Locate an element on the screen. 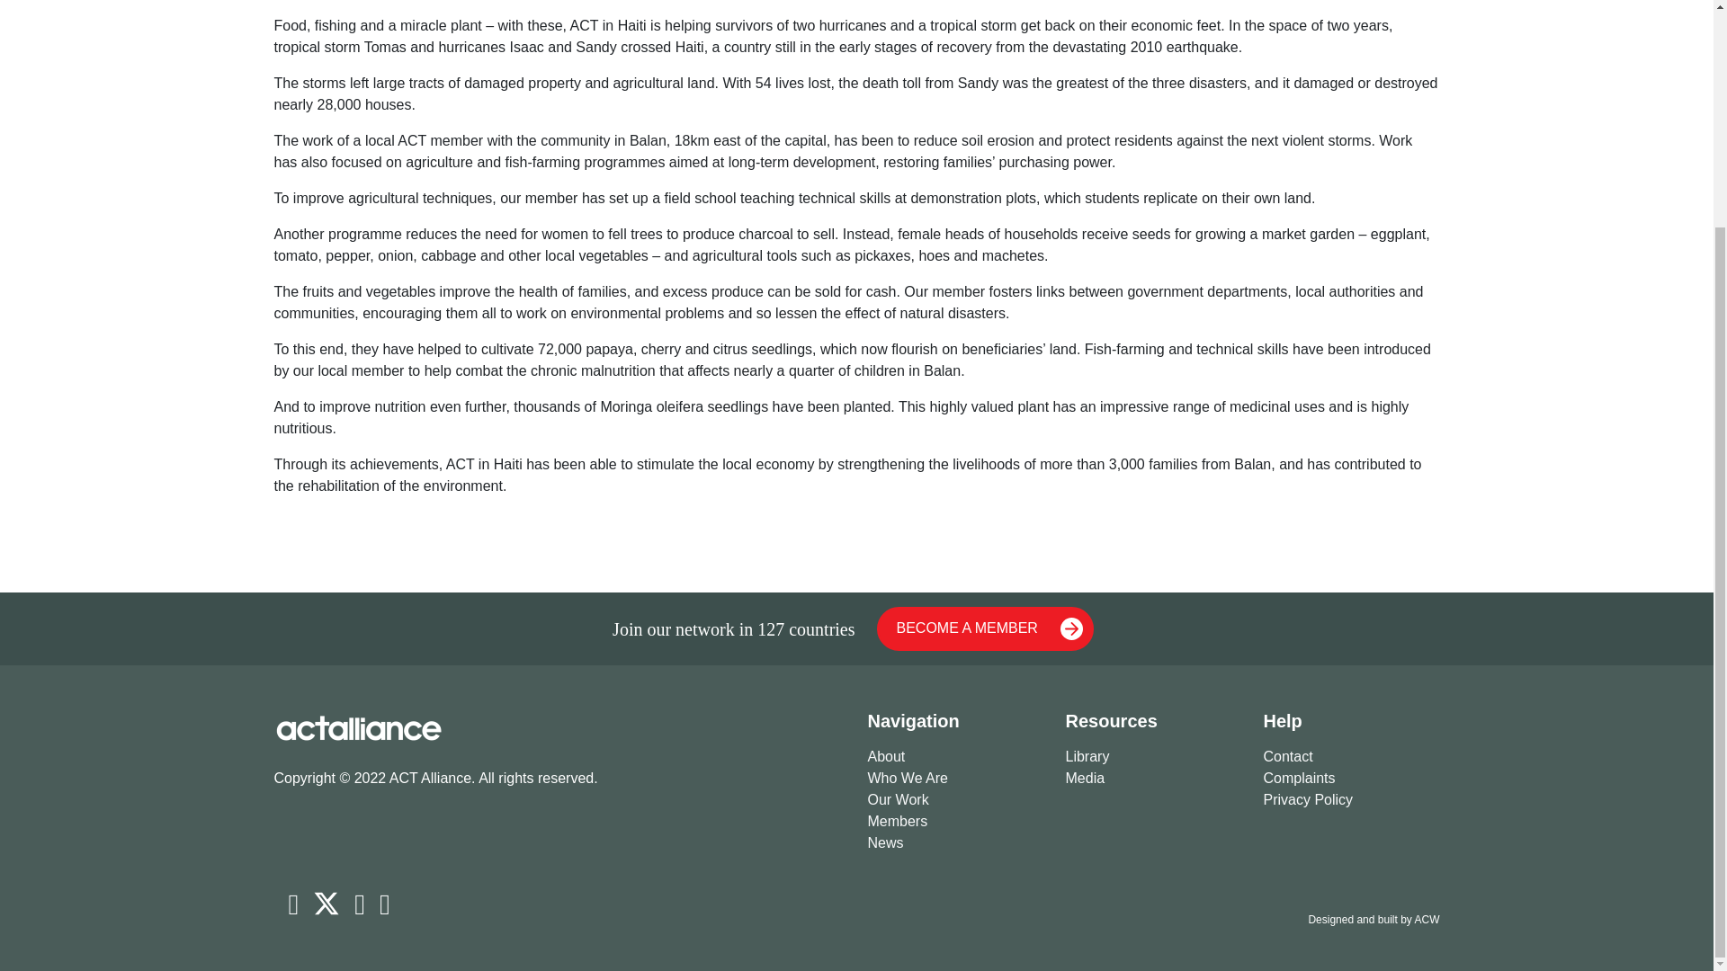 Image resolution: width=1727 pixels, height=971 pixels. Contact is located at coordinates (1350, 757).